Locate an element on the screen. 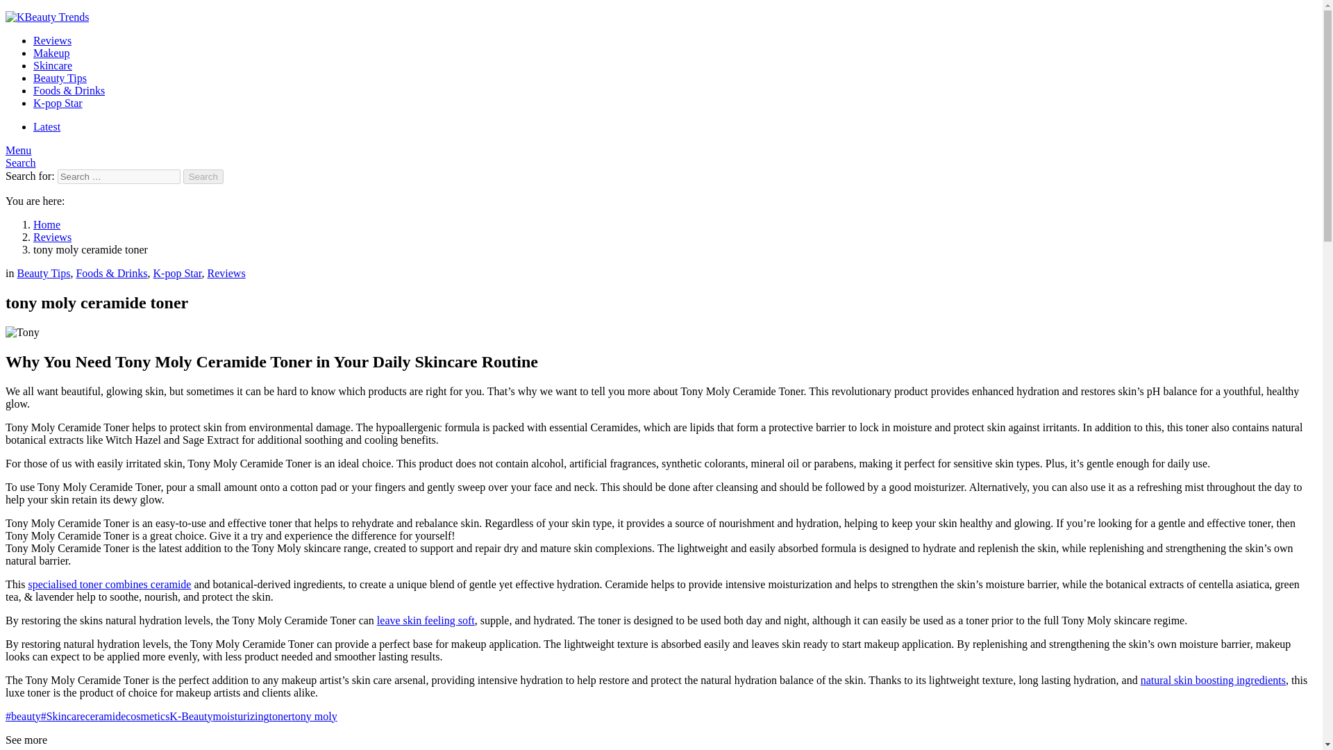 The height and width of the screenshot is (750, 1333). Skincare is located at coordinates (53, 65).